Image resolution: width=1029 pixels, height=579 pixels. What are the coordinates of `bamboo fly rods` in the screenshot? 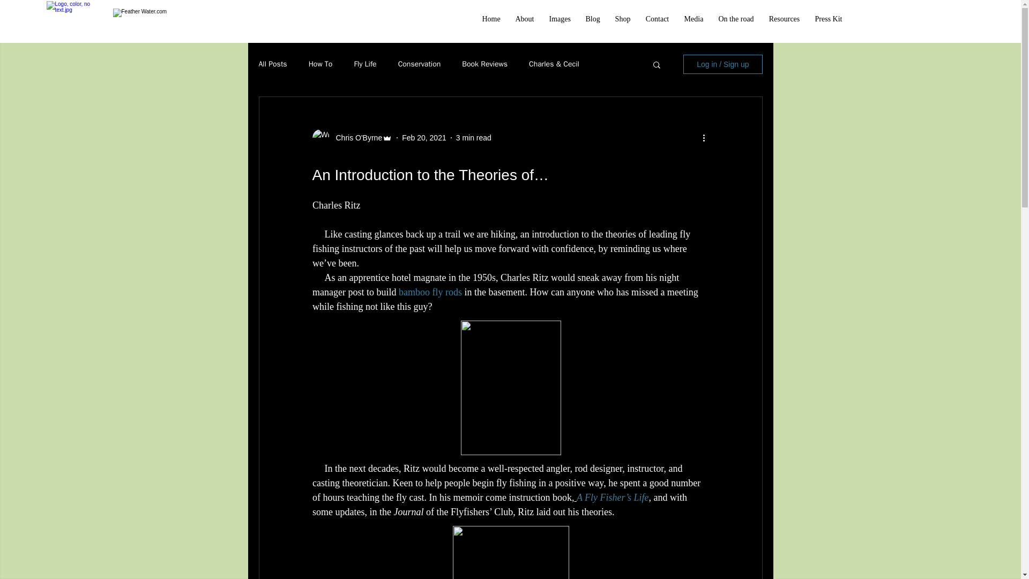 It's located at (430, 292).